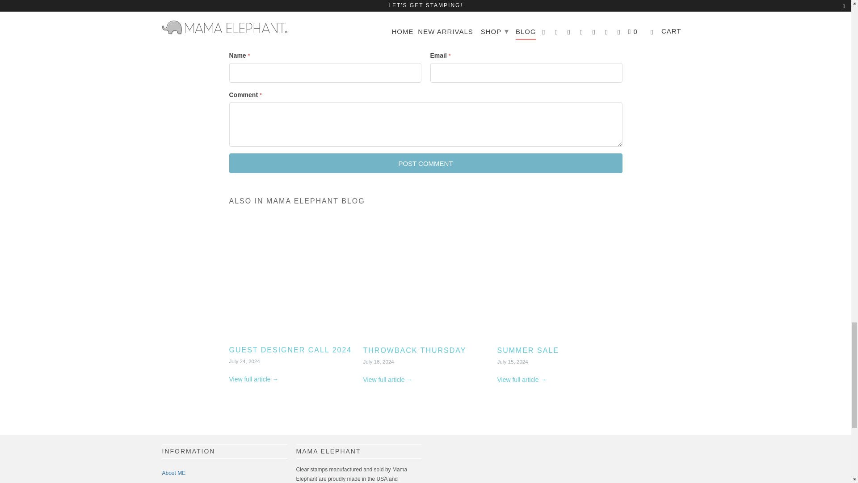 The width and height of the screenshot is (858, 483). I want to click on Throwback Thursday, so click(425, 280).